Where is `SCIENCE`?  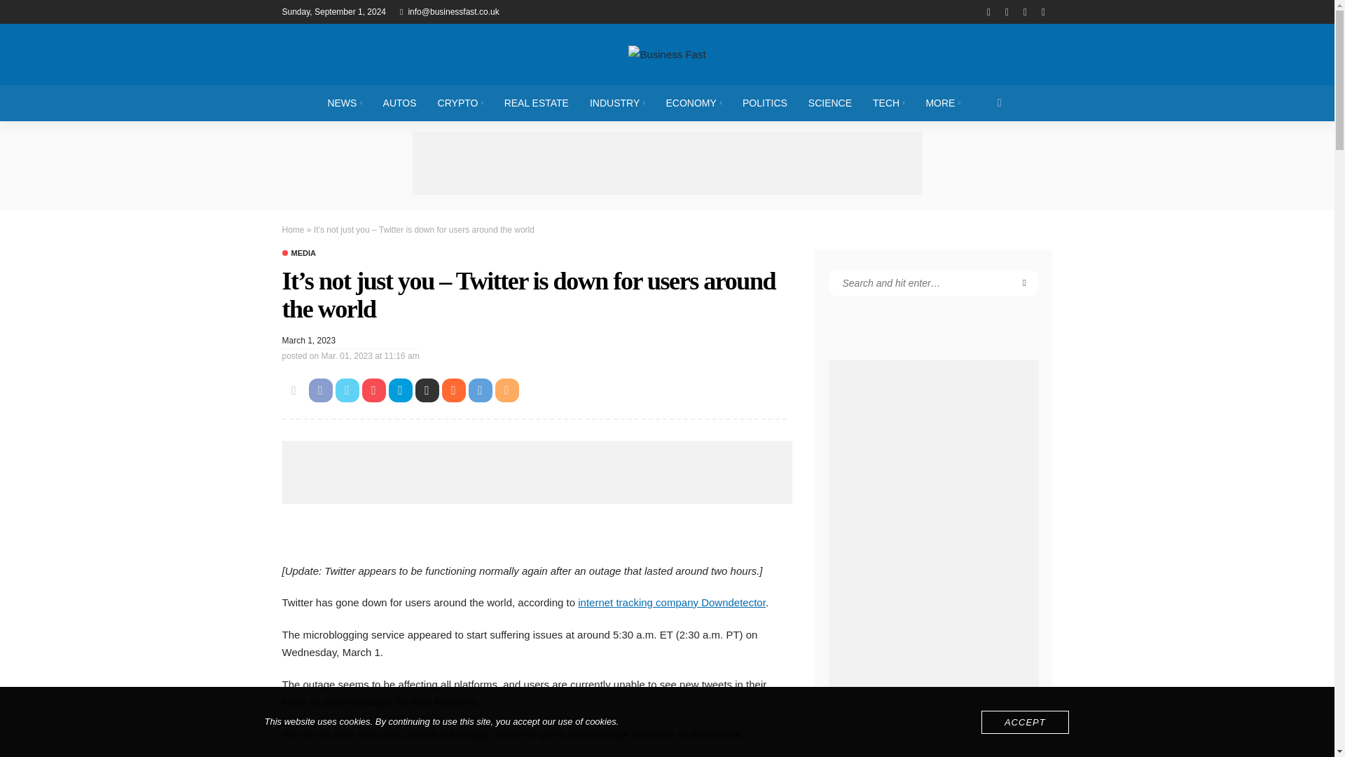
SCIENCE is located at coordinates (829, 102).